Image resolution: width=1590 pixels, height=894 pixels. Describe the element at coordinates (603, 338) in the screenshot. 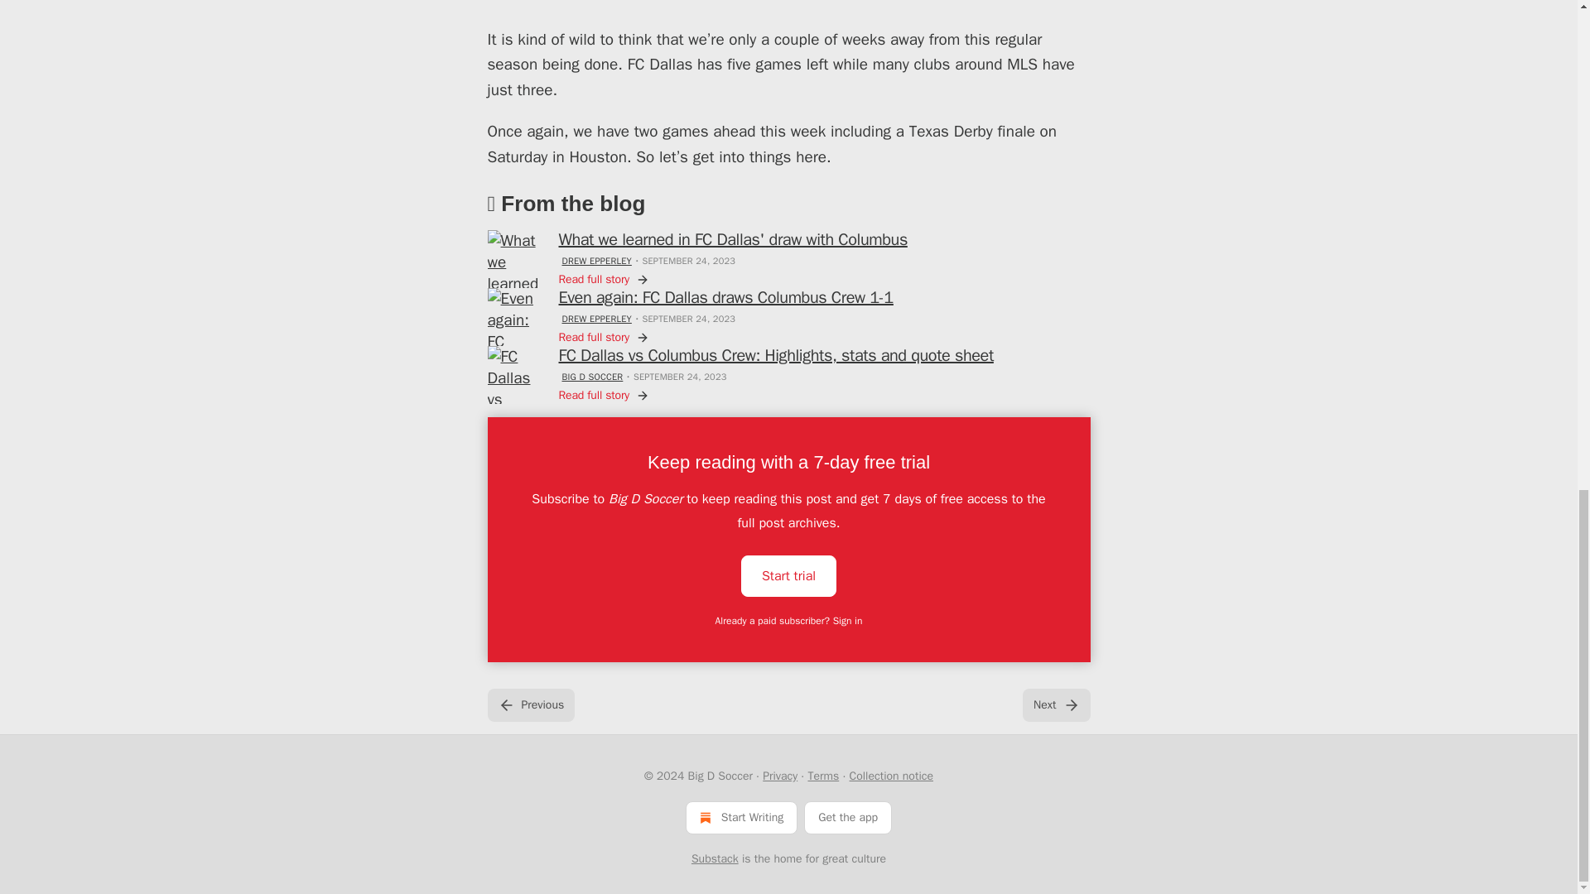

I see `Read full story` at that location.